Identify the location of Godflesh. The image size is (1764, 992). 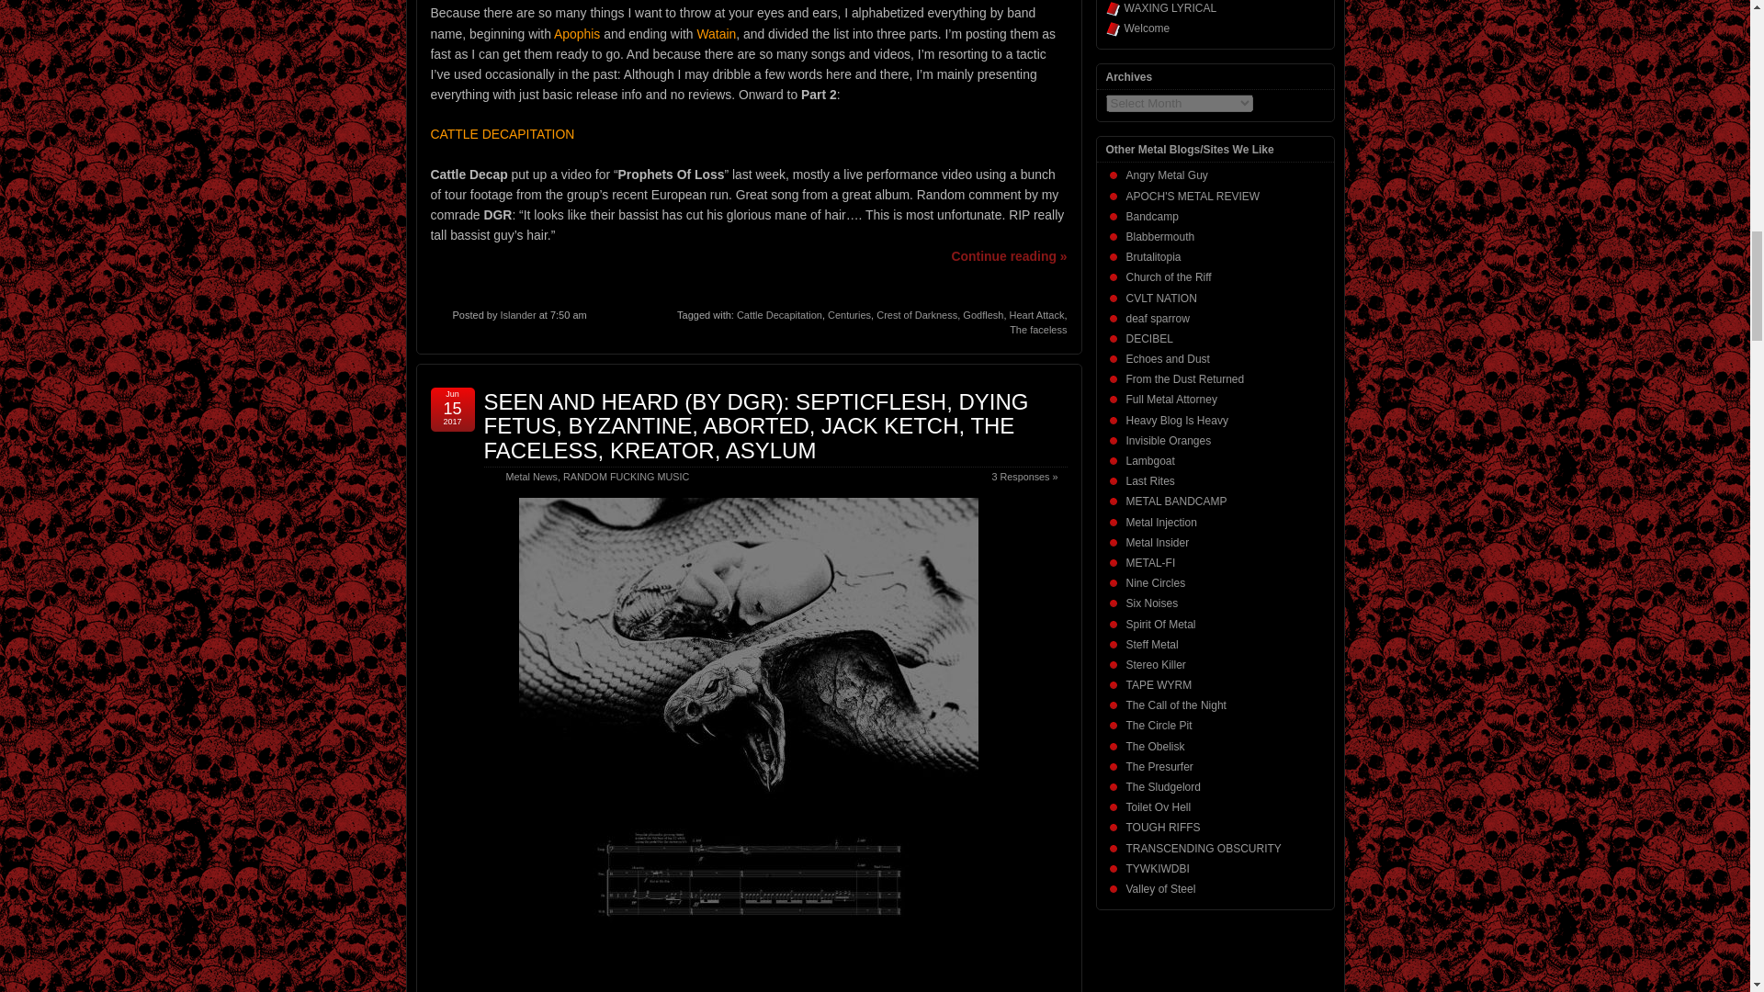
(983, 314).